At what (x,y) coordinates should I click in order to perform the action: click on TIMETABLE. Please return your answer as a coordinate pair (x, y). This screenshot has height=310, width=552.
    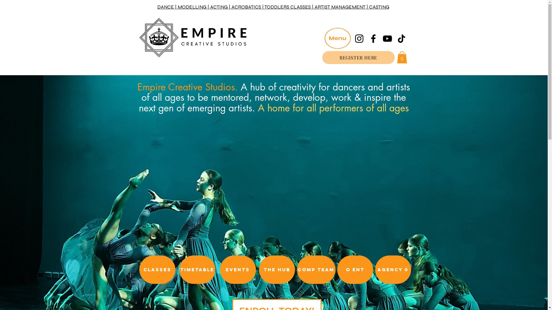
    Looking at the image, I should click on (197, 270).